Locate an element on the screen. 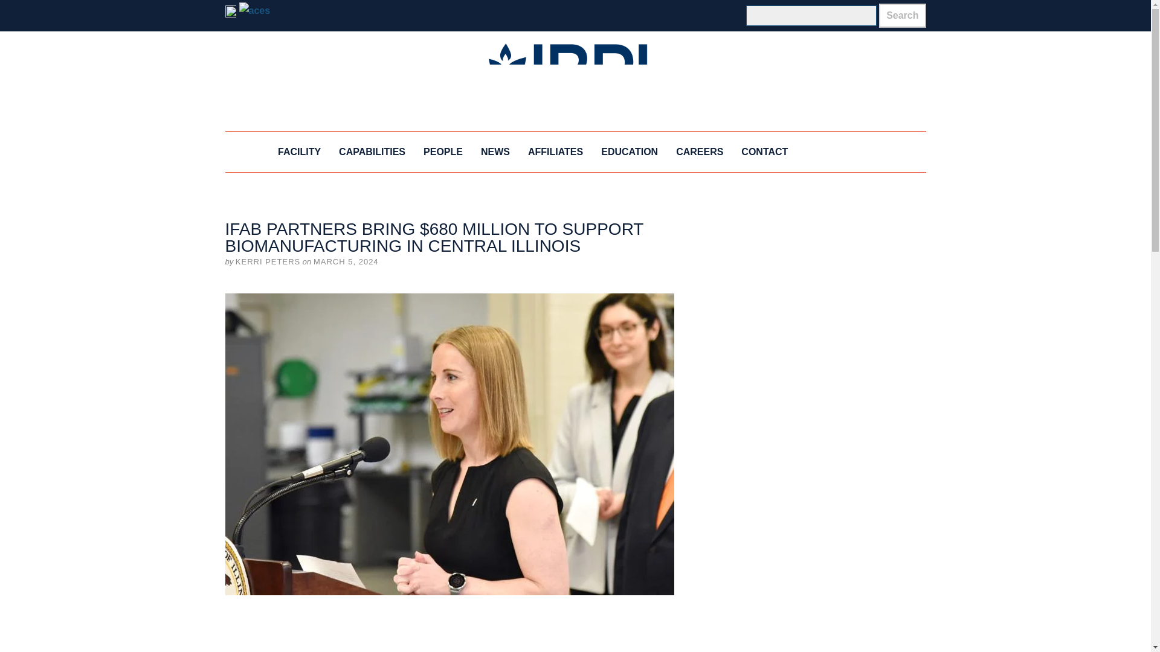 The height and width of the screenshot is (652, 1160). NEWS is located at coordinates (495, 152).